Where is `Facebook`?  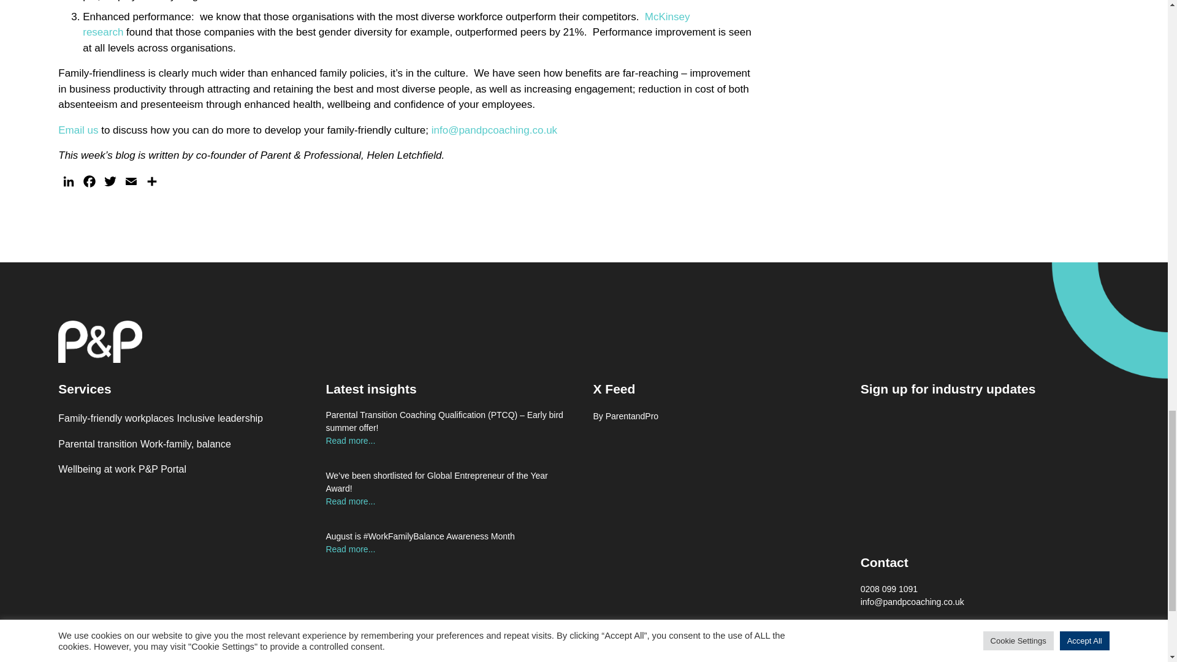 Facebook is located at coordinates (90, 184).